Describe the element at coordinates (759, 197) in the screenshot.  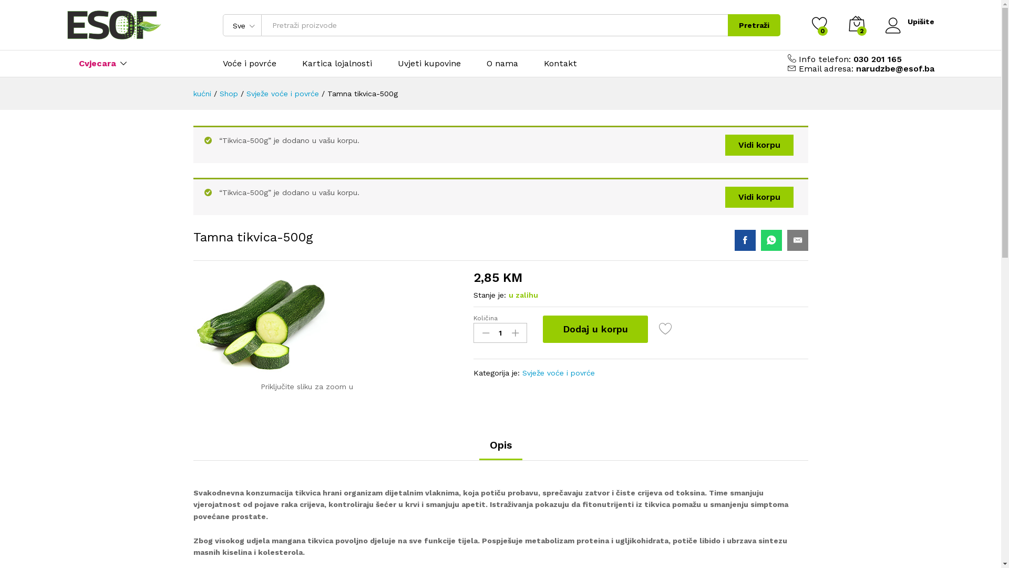
I see `Vidi korpu` at that location.